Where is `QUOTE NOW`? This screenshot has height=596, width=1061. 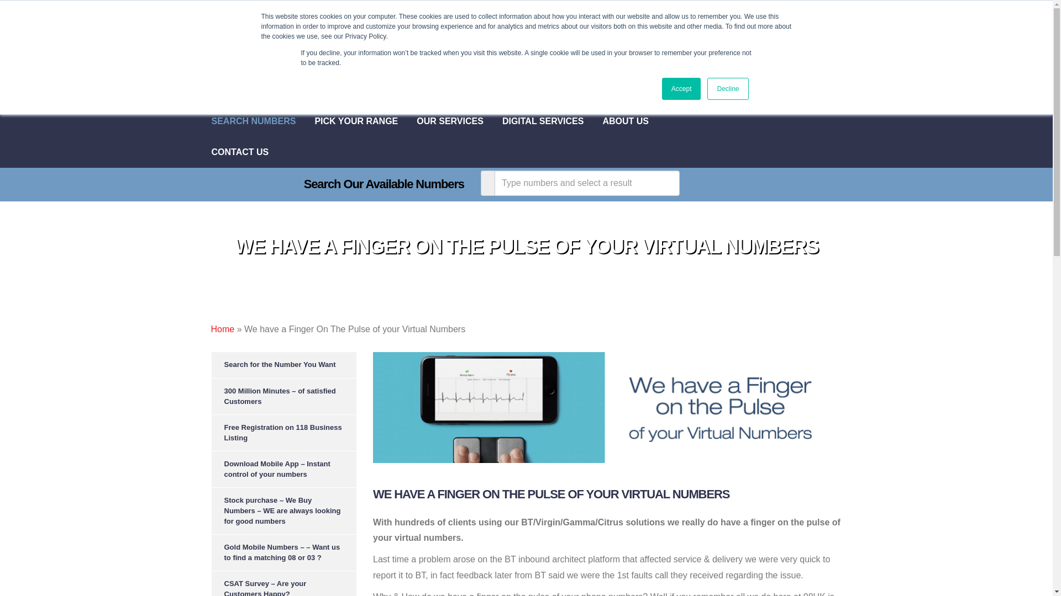 QUOTE NOW is located at coordinates (769, 19).